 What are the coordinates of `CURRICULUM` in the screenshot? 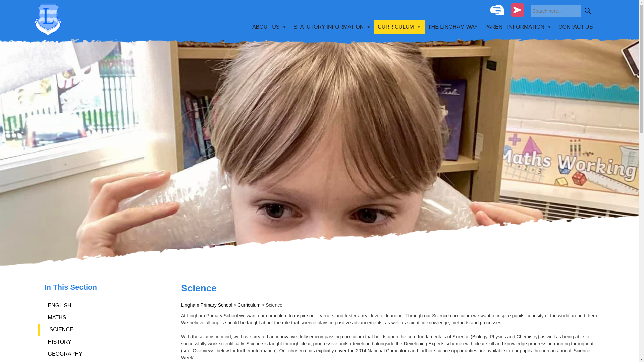 It's located at (399, 27).